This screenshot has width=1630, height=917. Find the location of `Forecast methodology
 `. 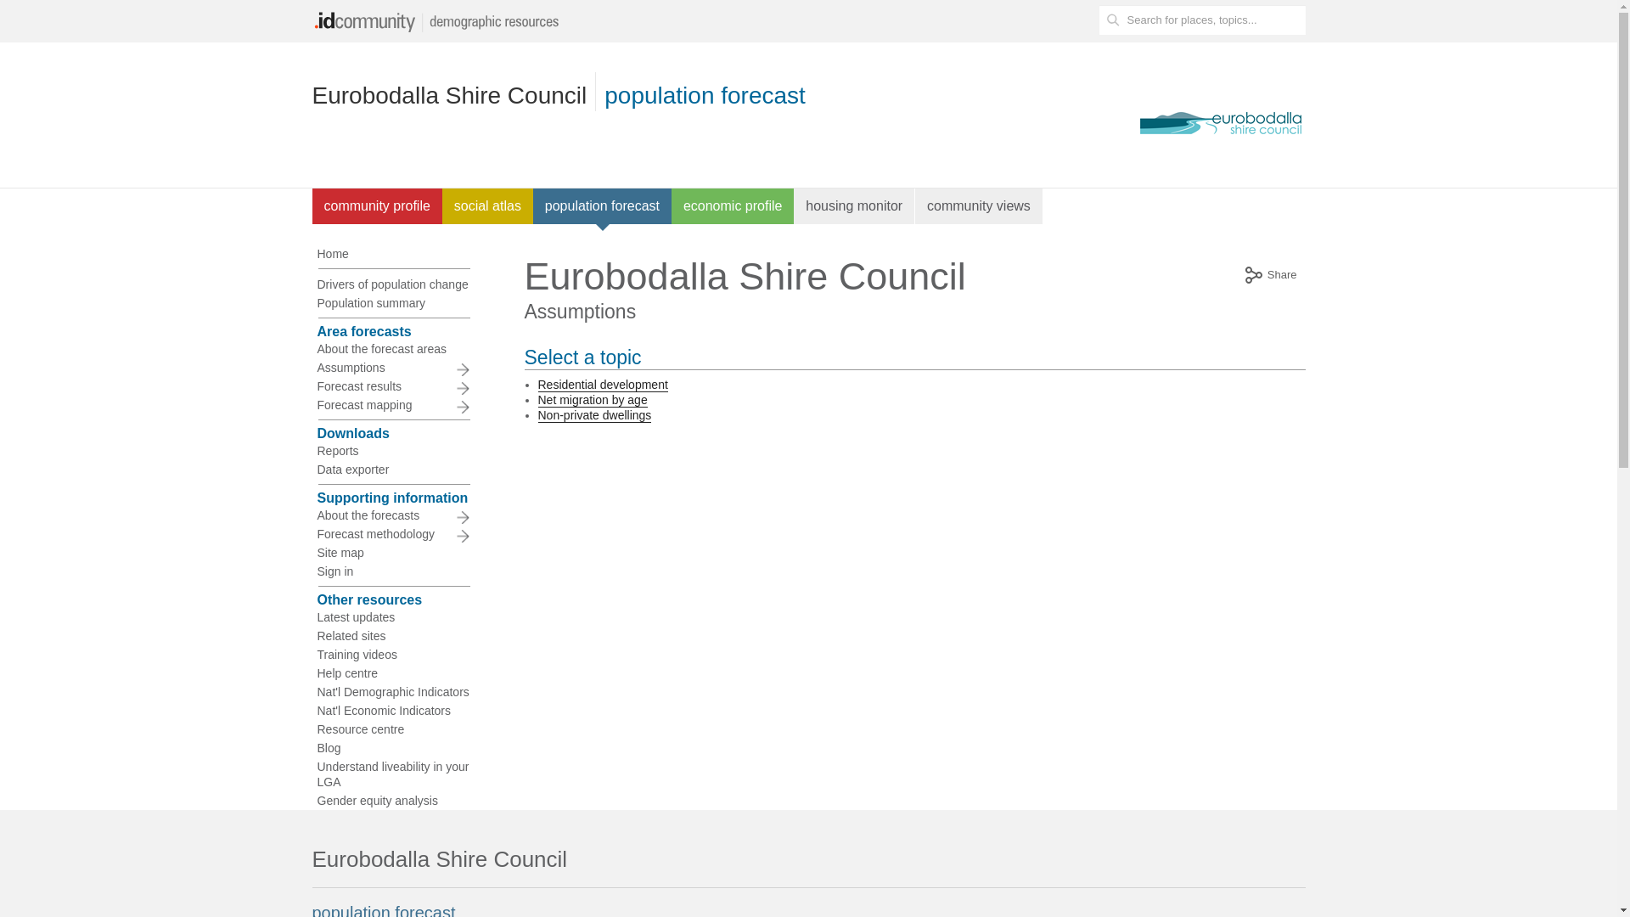

Forecast methodology
  is located at coordinates (393, 534).